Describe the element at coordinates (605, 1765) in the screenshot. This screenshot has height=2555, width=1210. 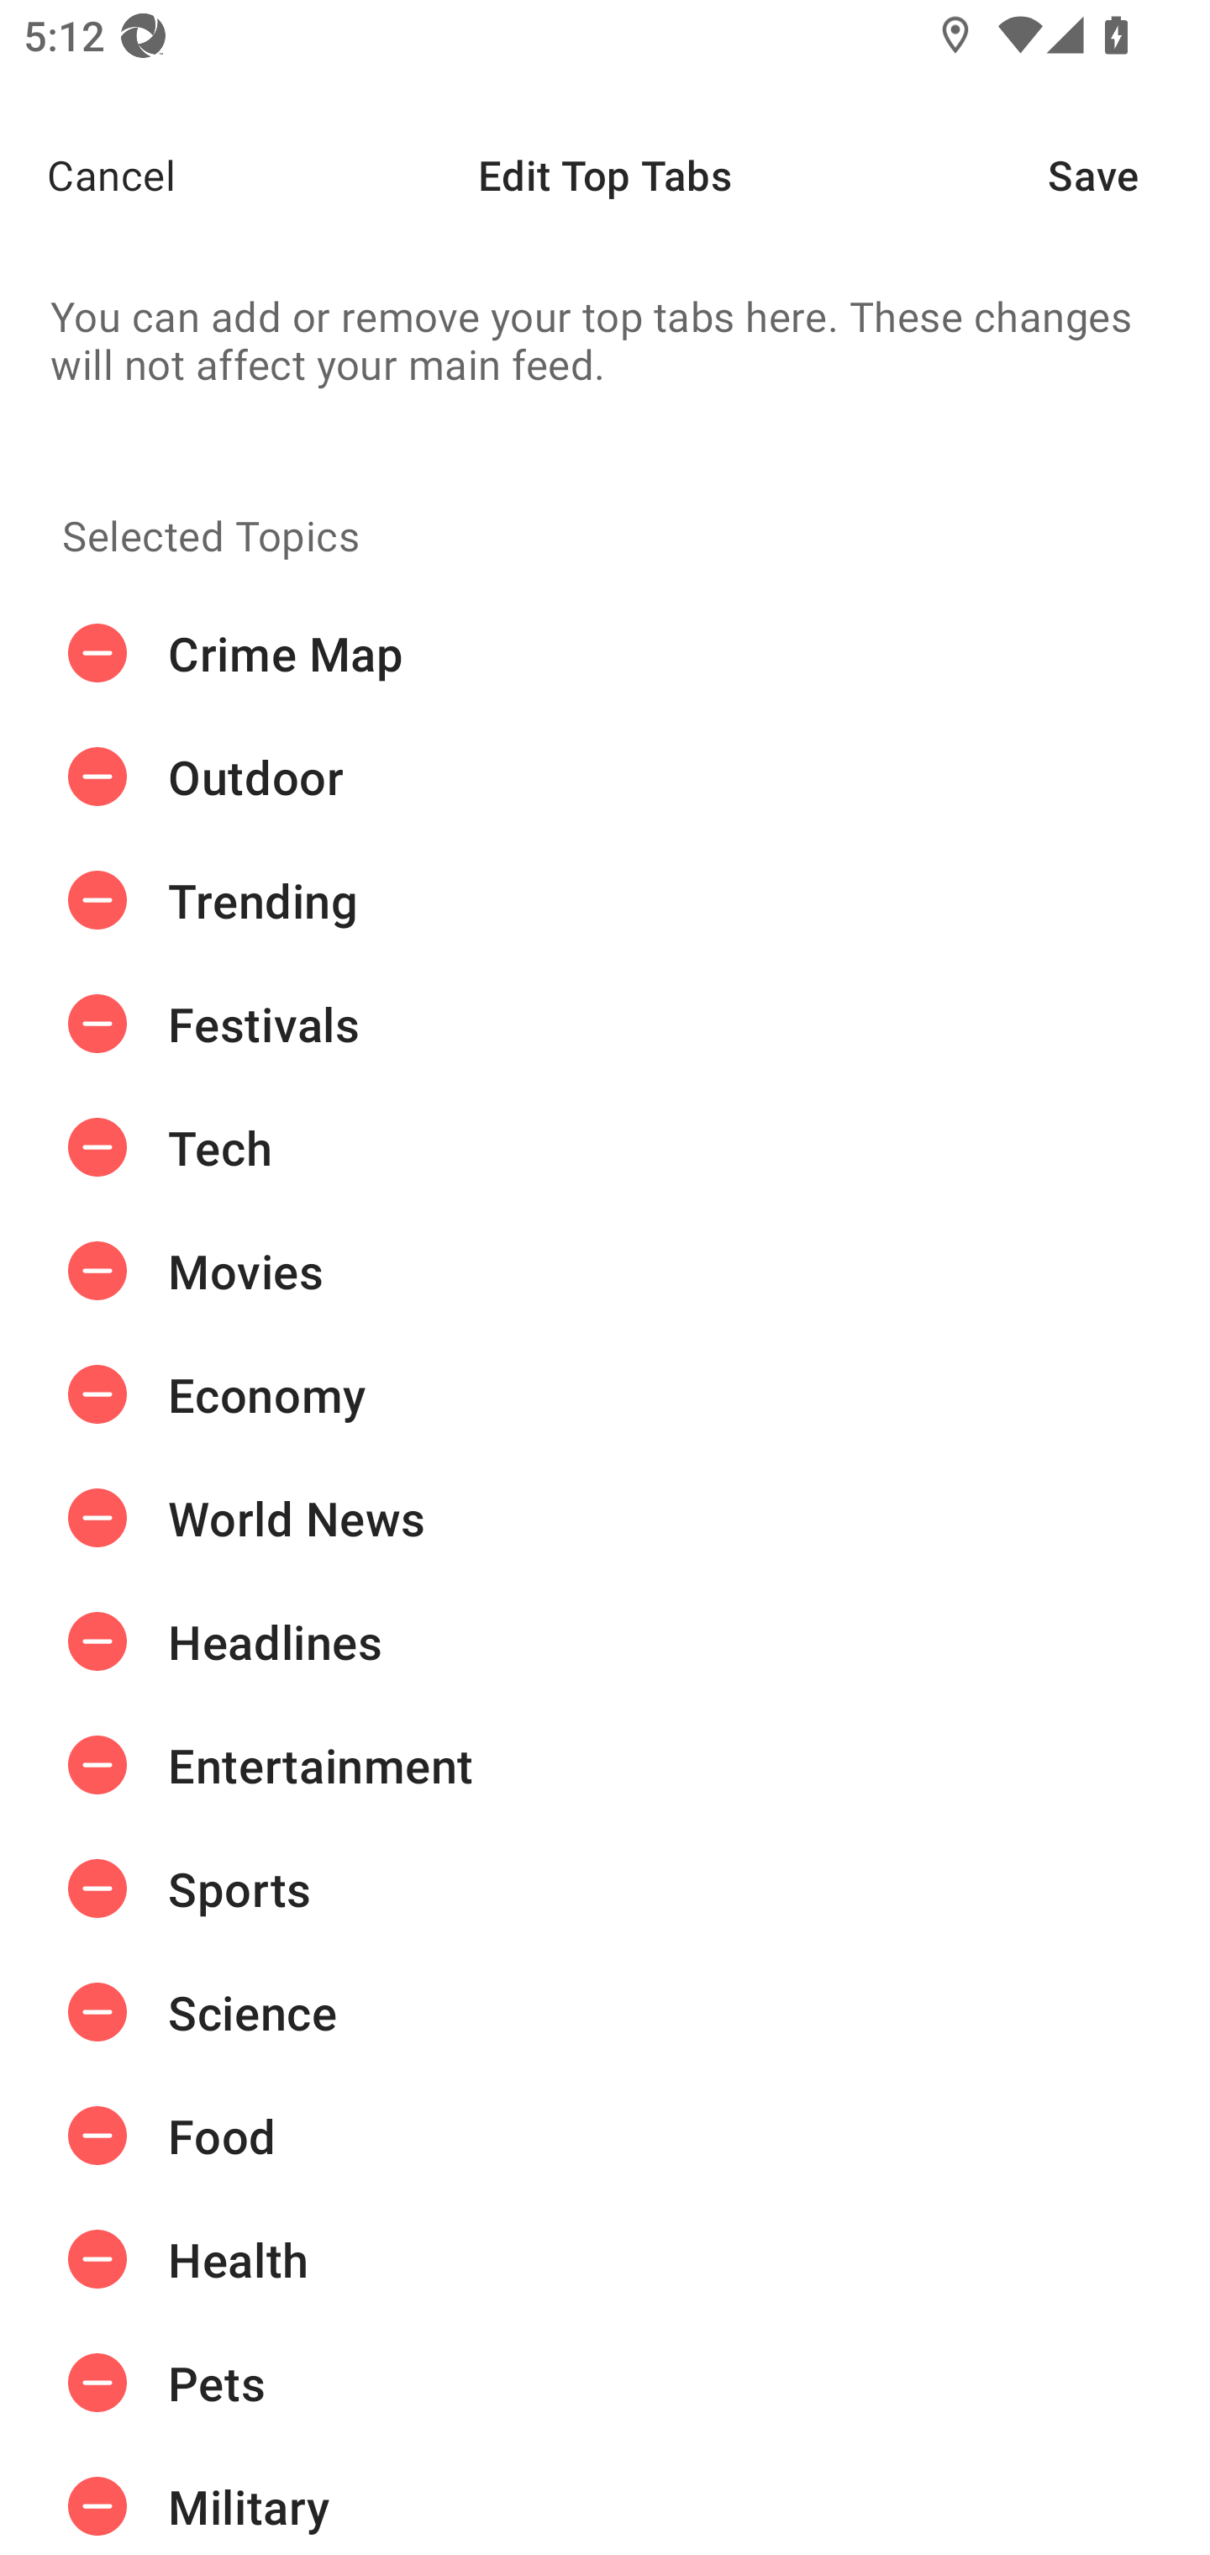
I see `Entertainment` at that location.